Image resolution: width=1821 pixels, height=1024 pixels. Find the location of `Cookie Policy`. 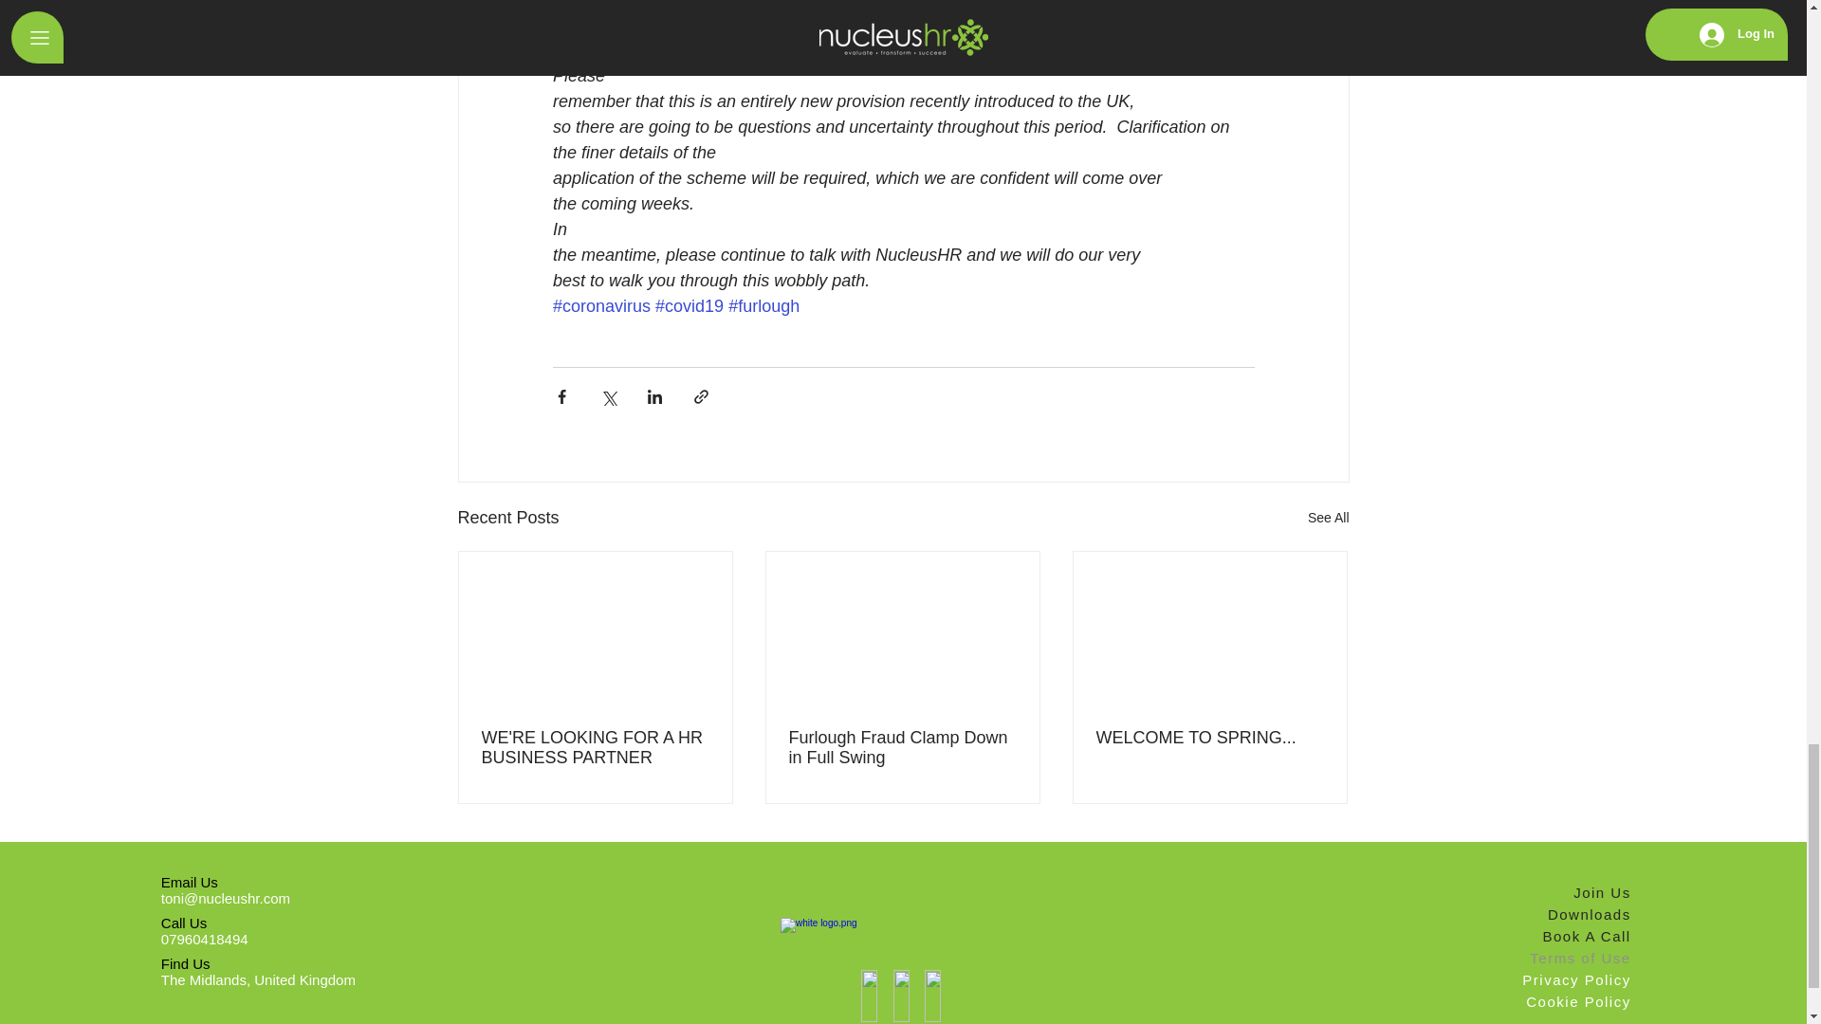

Cookie Policy is located at coordinates (1568, 1001).